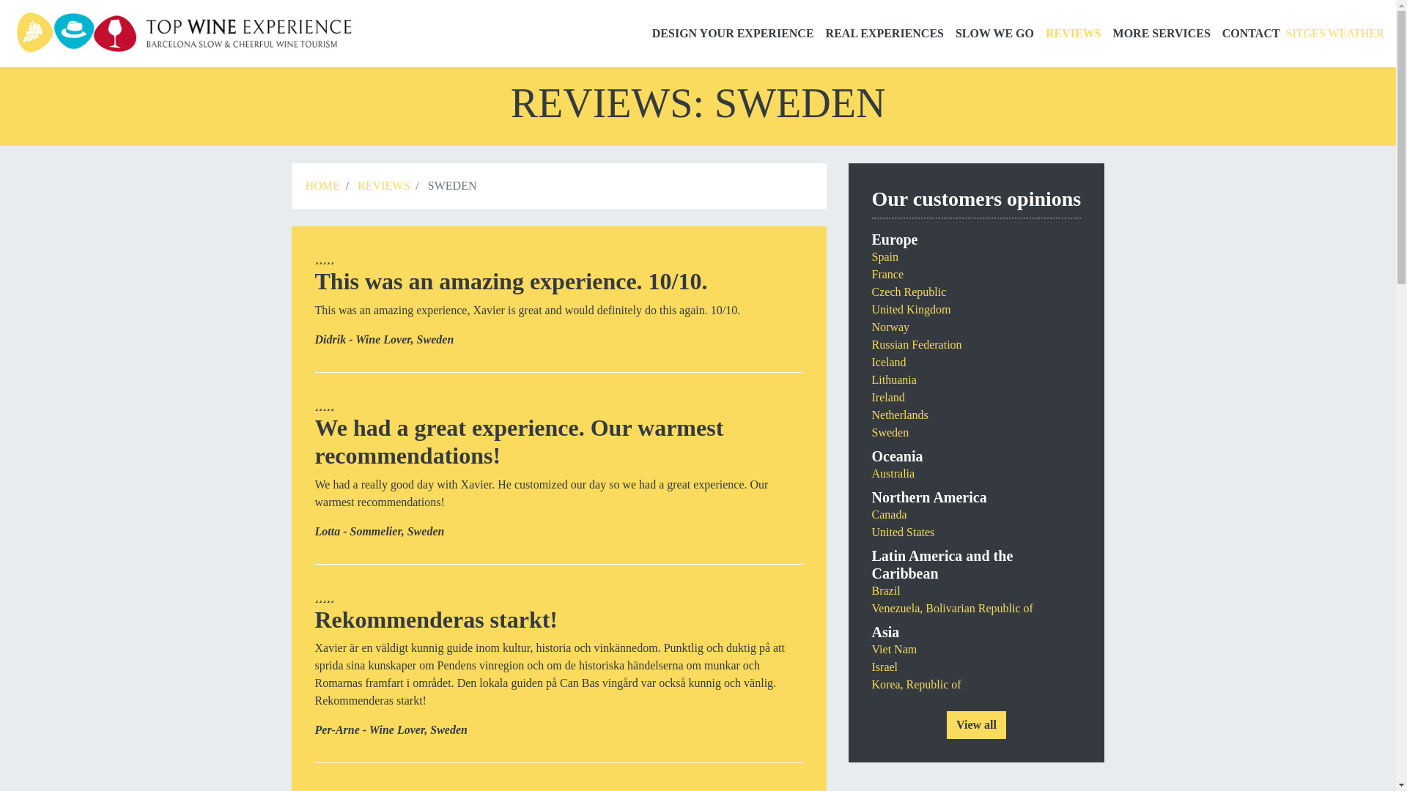 The height and width of the screenshot is (791, 1407). I want to click on France, so click(888, 274).